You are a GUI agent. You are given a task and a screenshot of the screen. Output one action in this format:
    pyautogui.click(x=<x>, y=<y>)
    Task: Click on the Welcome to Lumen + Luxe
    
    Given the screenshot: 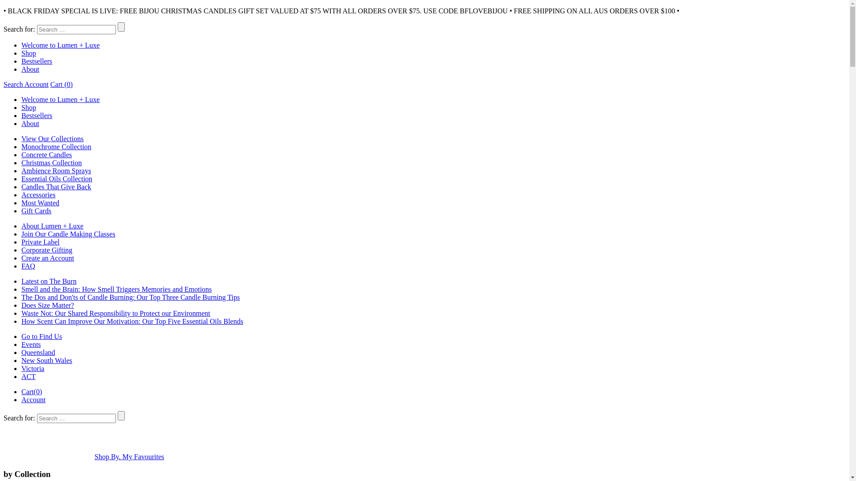 What is the action you would take?
    pyautogui.click(x=61, y=45)
    